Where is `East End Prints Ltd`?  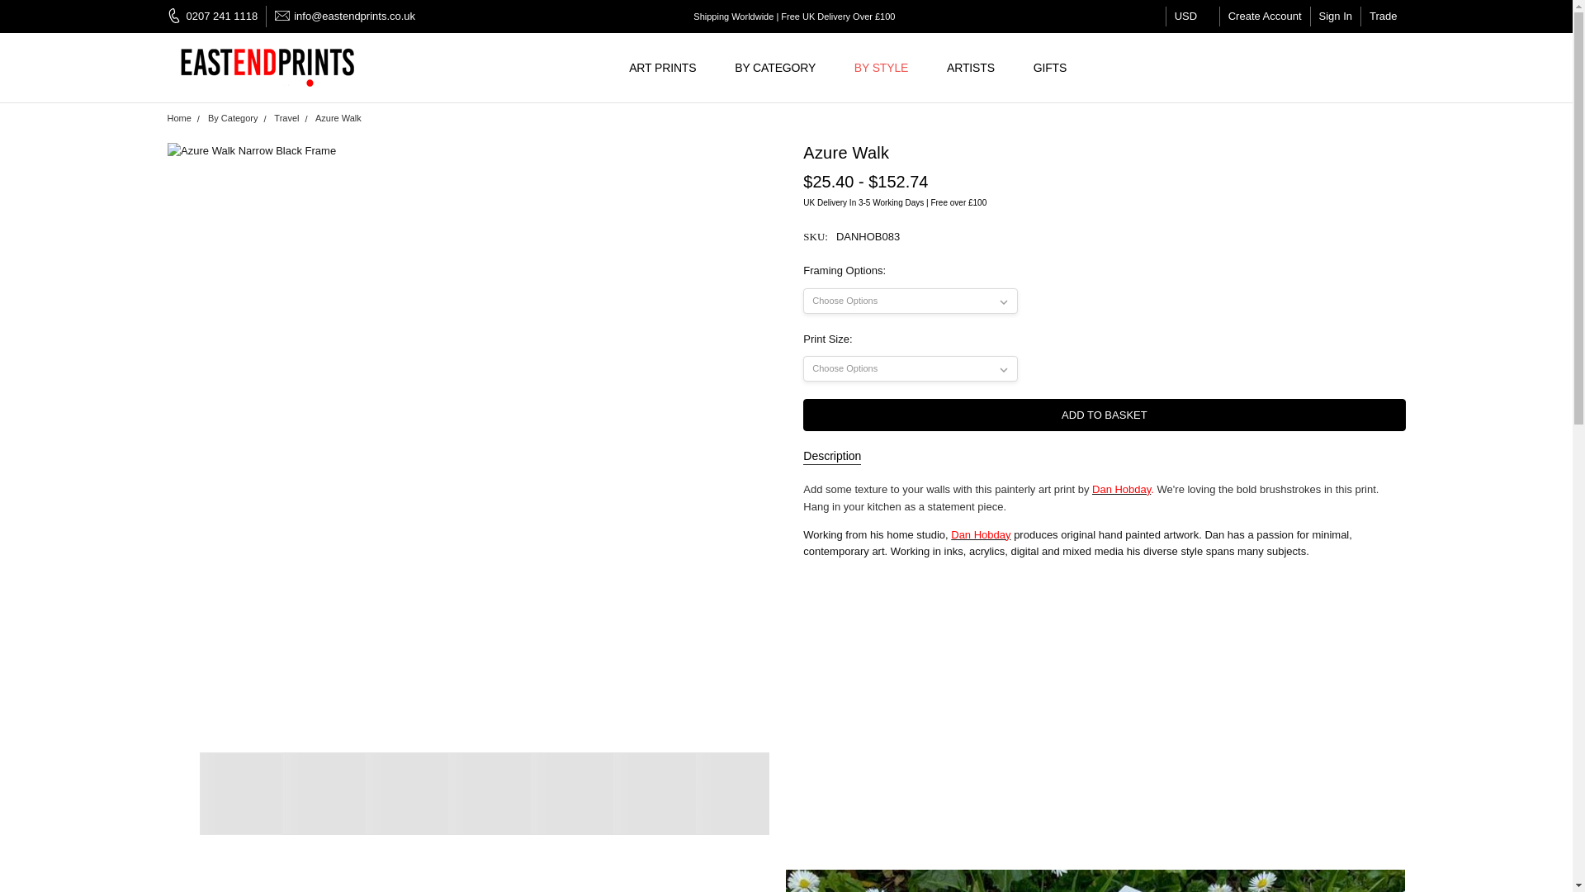
East End Prints Ltd is located at coordinates (269, 68).